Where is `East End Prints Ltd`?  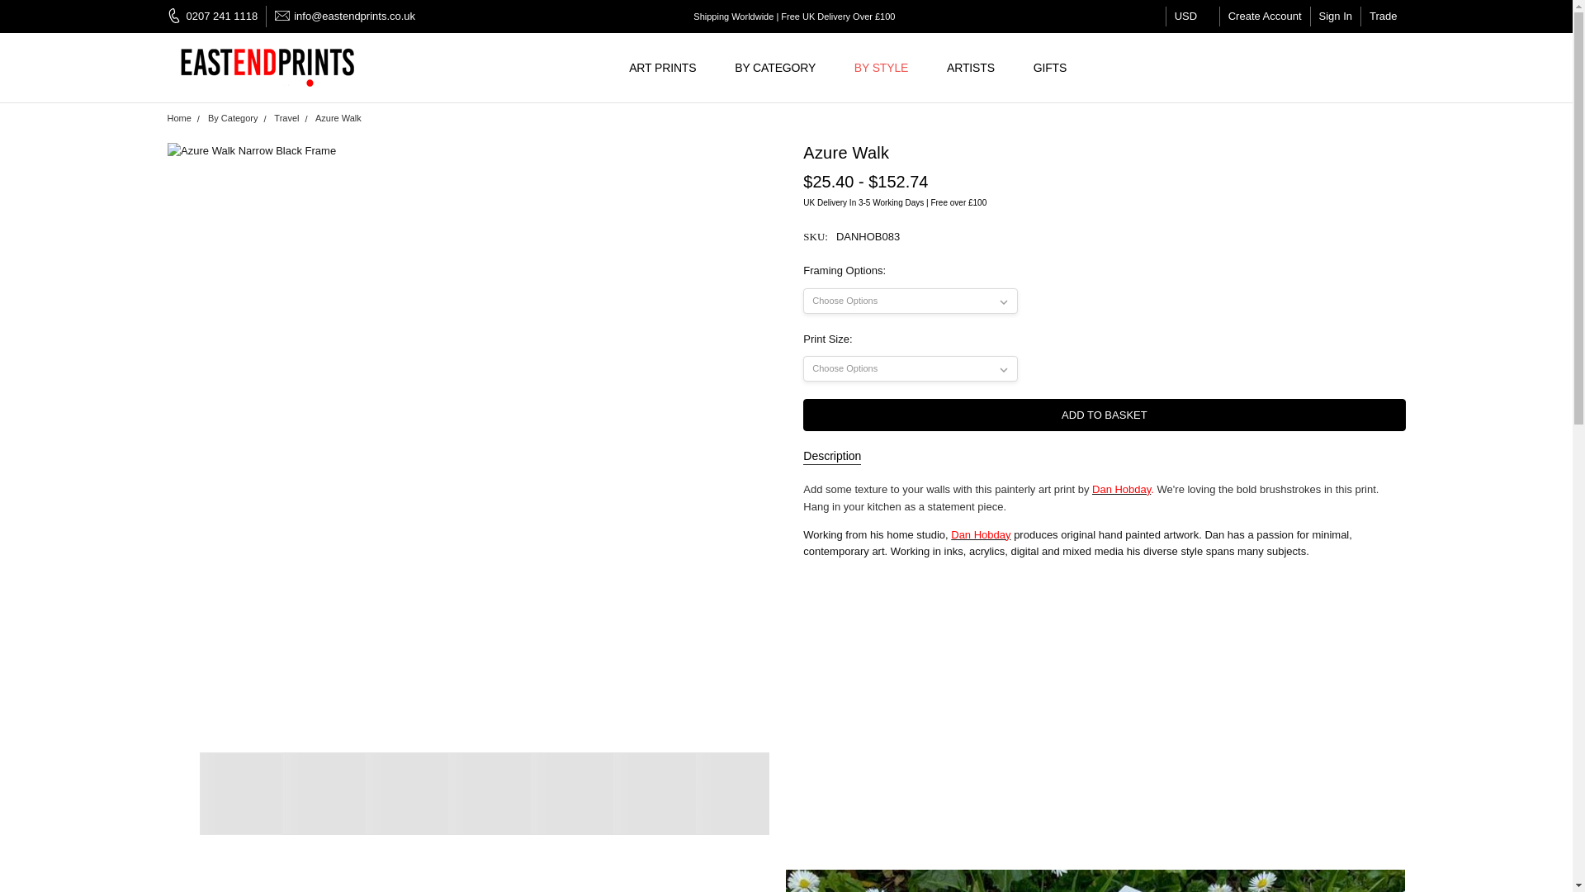
East End Prints Ltd is located at coordinates (269, 68).